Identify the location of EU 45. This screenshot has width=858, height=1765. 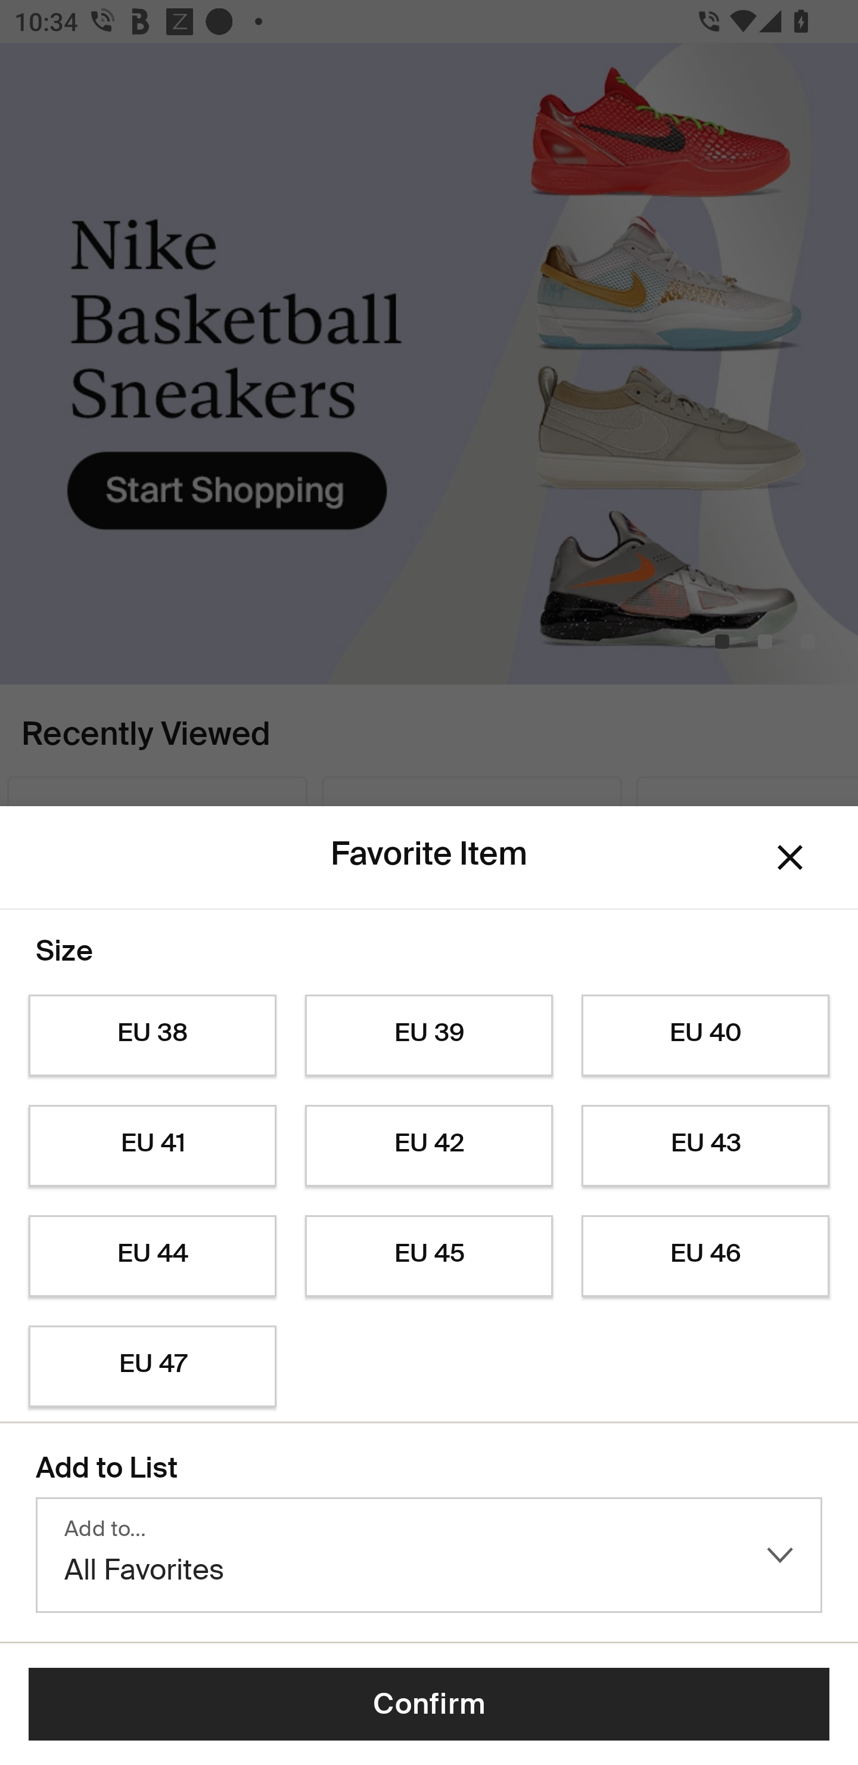
(429, 1256).